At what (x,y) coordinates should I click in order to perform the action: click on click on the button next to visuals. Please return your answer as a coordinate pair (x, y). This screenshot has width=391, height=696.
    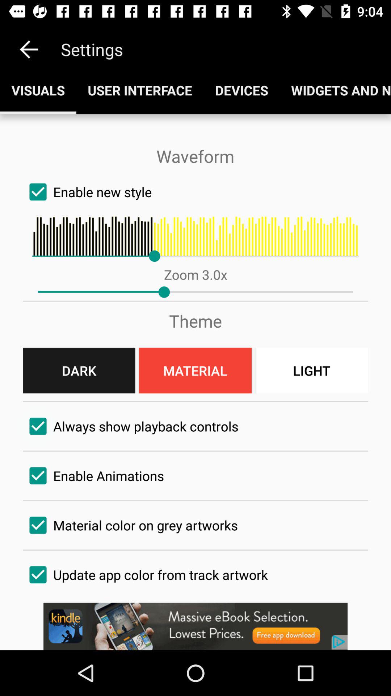
    Looking at the image, I should click on (140, 90).